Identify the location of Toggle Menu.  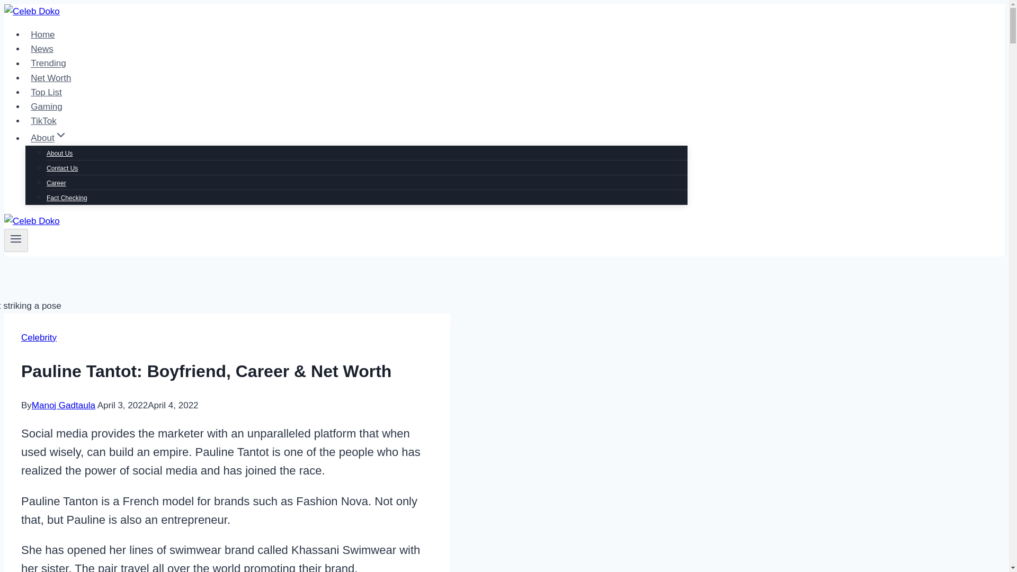
(16, 238).